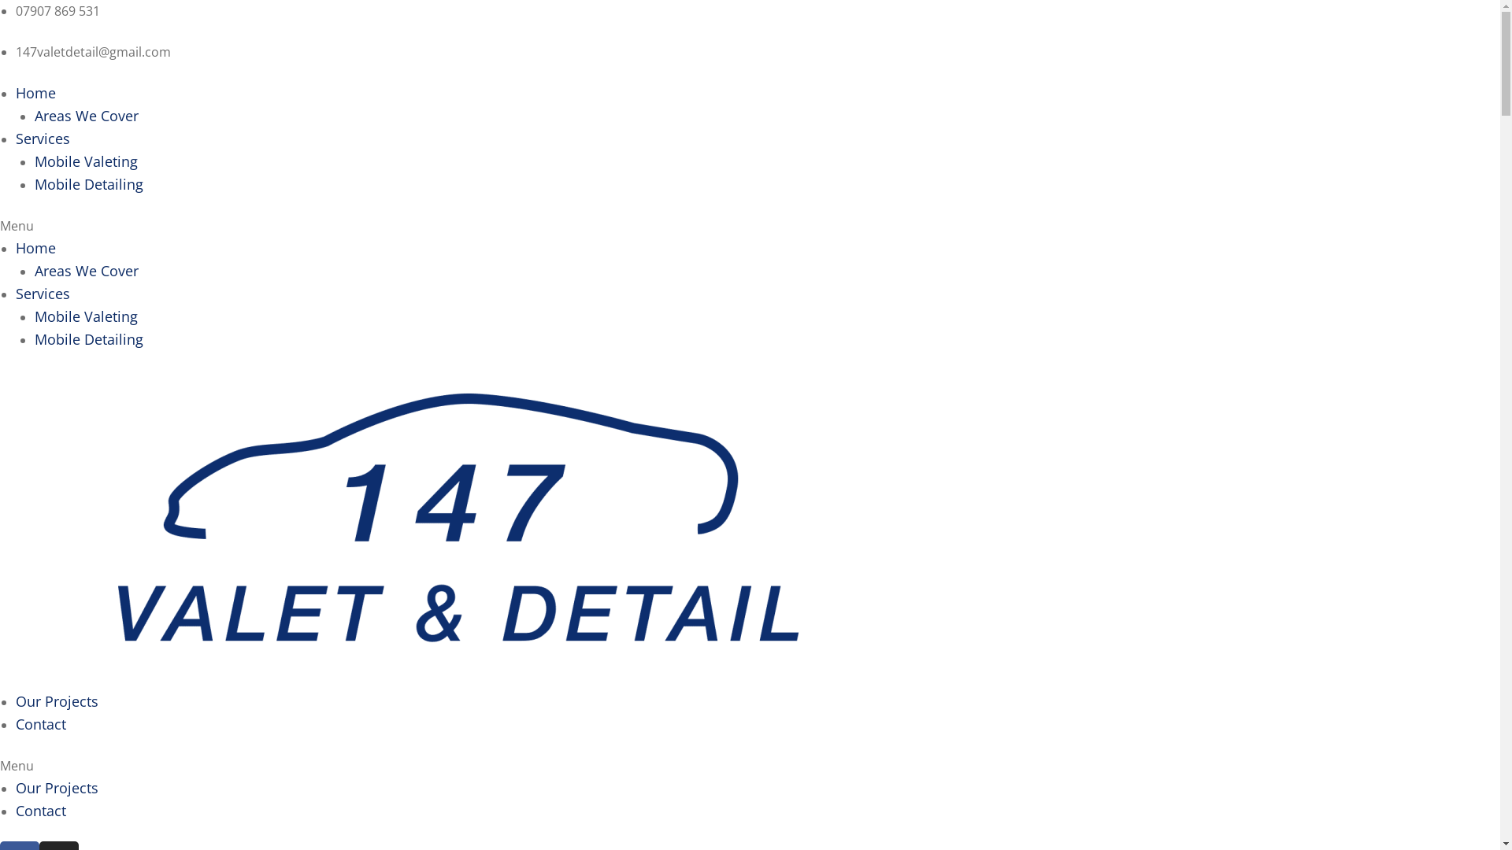 This screenshot has height=850, width=1512. Describe the element at coordinates (87, 116) in the screenshot. I see `Areas We Cover` at that location.